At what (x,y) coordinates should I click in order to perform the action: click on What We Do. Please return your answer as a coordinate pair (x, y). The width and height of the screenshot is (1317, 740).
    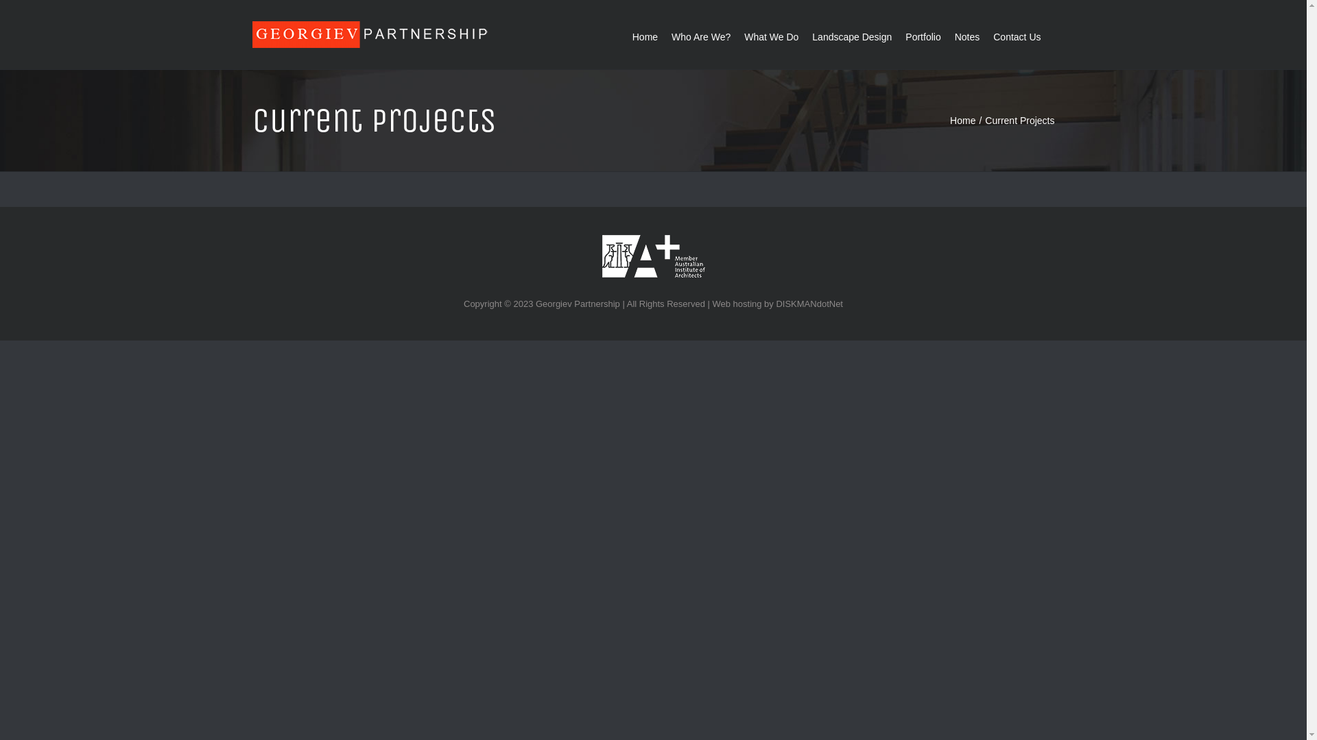
    Looking at the image, I should click on (771, 36).